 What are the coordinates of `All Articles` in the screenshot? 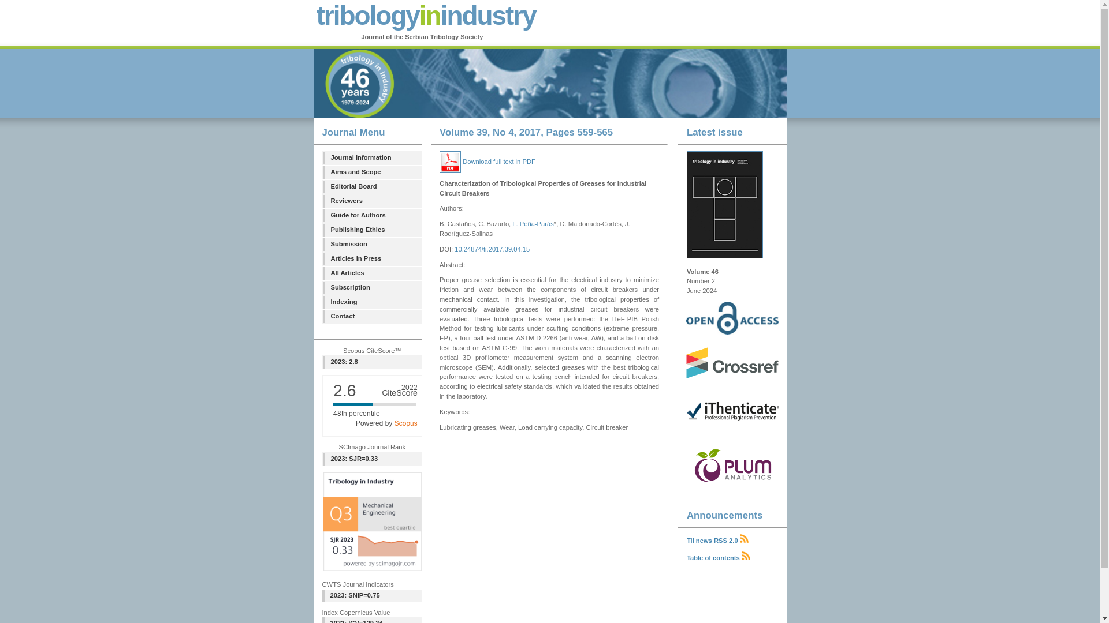 It's located at (372, 273).